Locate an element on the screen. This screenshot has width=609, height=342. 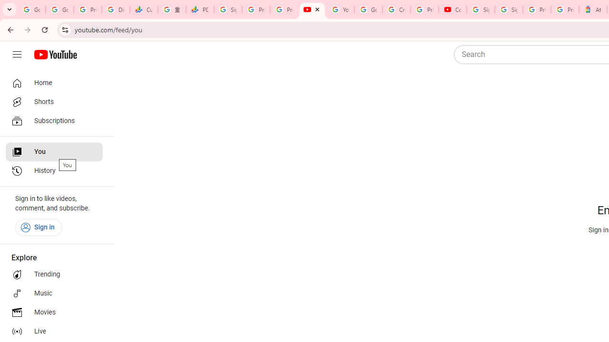
Sign in - Google Accounts is located at coordinates (509, 9).